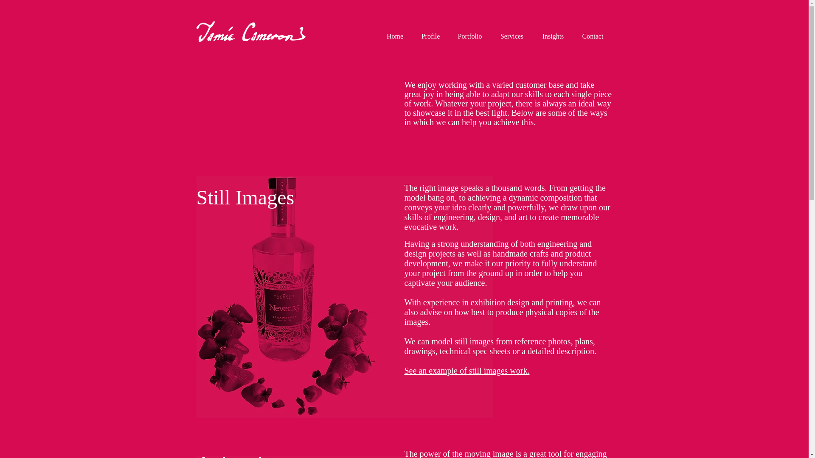 This screenshot has height=458, width=815. Describe the element at coordinates (467, 370) in the screenshot. I see `See an example of still images work.` at that location.